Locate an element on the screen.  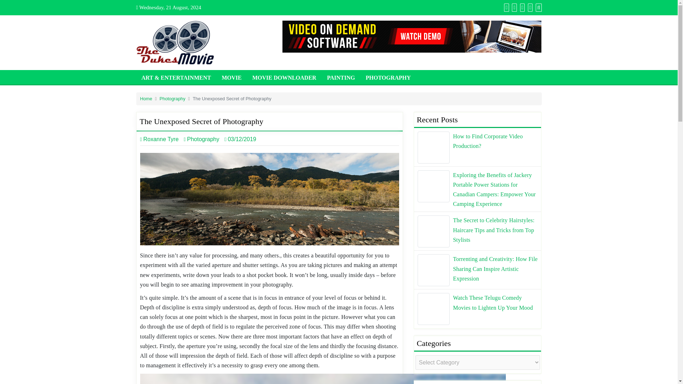
PHOTOGRAPHY is located at coordinates (388, 77).